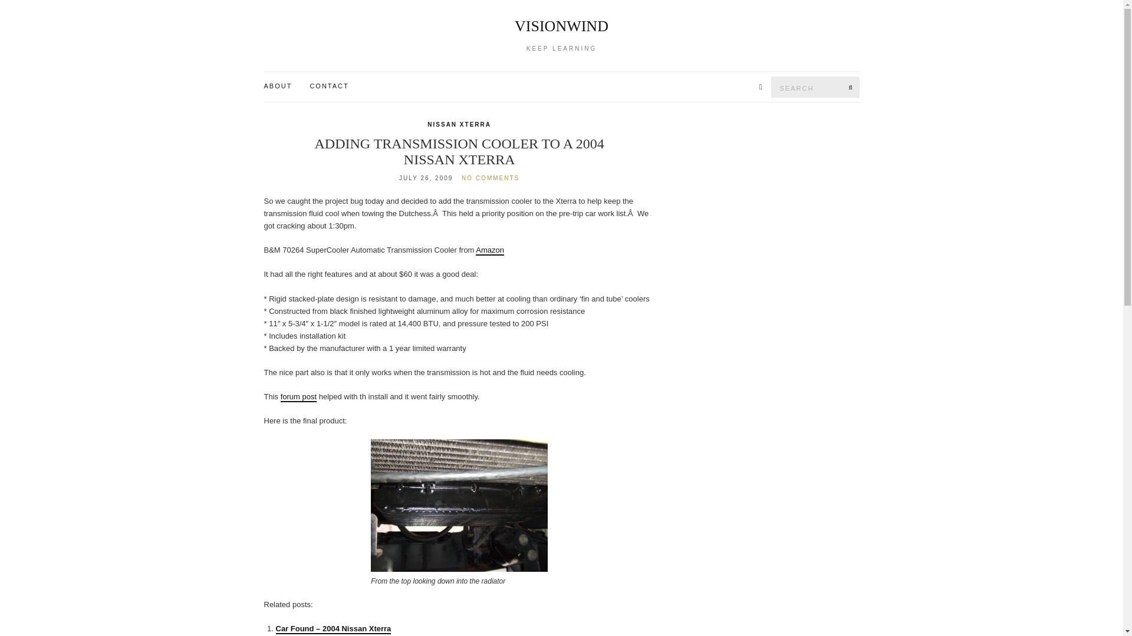  What do you see at coordinates (298, 397) in the screenshot?
I see `forum post` at bounding box center [298, 397].